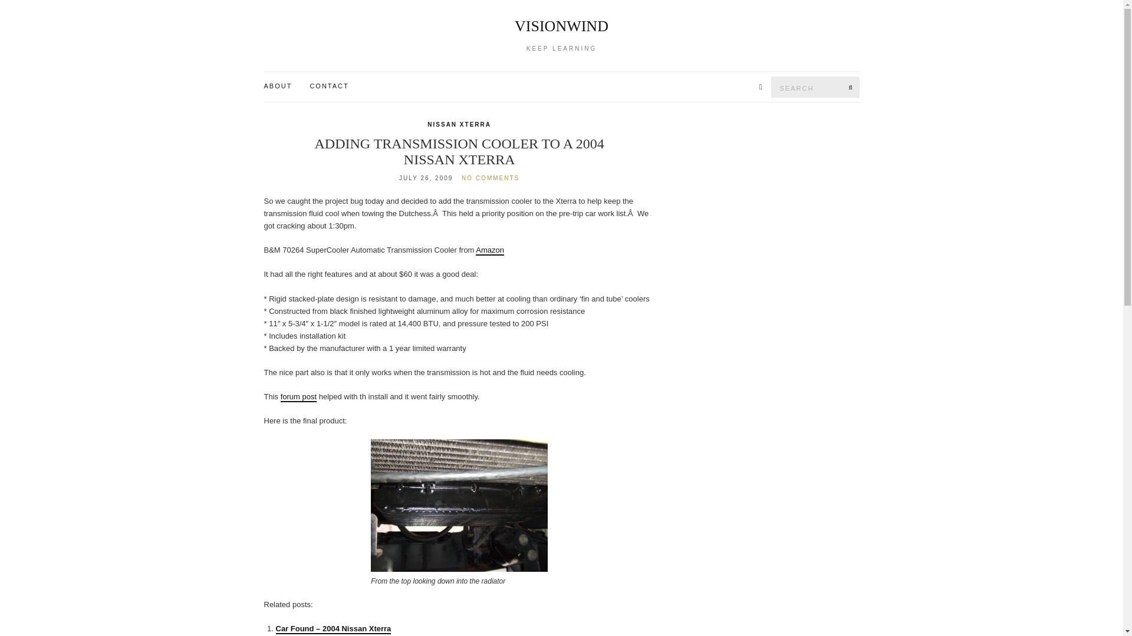  What do you see at coordinates (298, 397) in the screenshot?
I see `forum post` at bounding box center [298, 397].